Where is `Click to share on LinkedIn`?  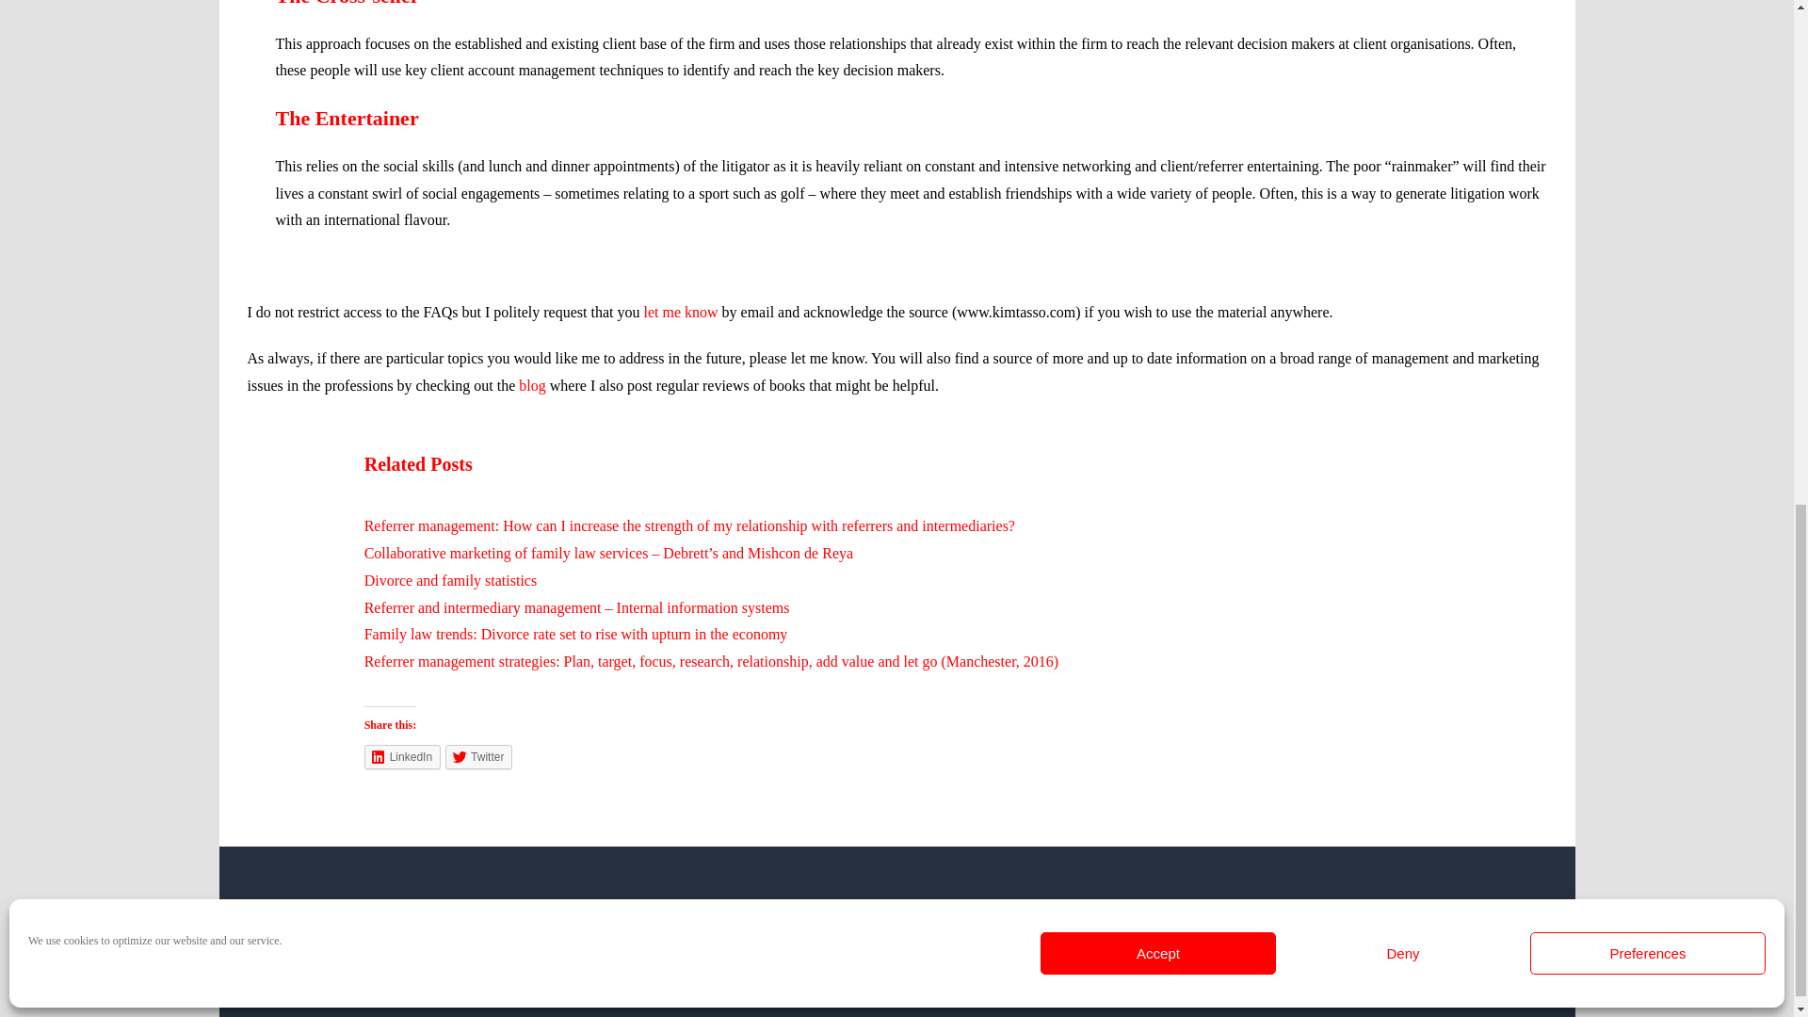
Click to share on LinkedIn is located at coordinates (403, 756).